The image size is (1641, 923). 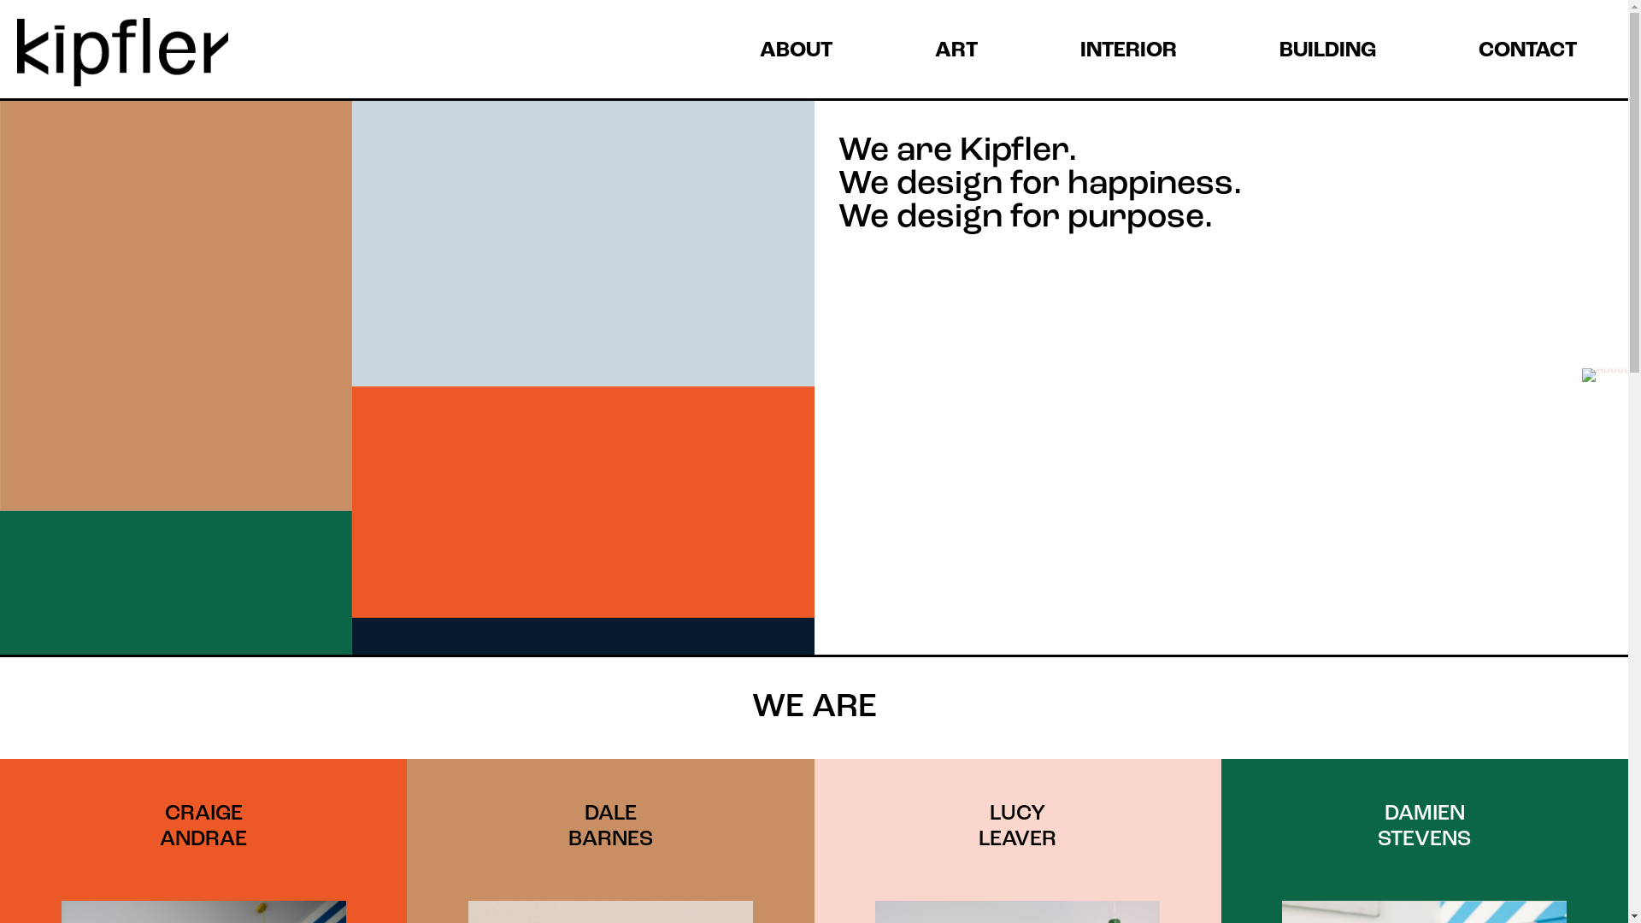 I want to click on BUILDING, so click(x=1328, y=44).